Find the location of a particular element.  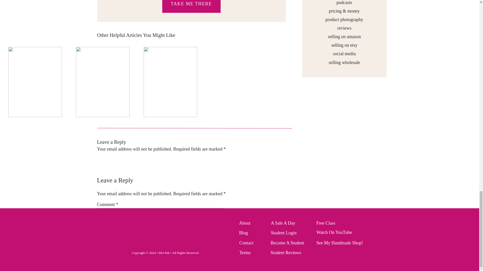

selling on amazon is located at coordinates (344, 36).